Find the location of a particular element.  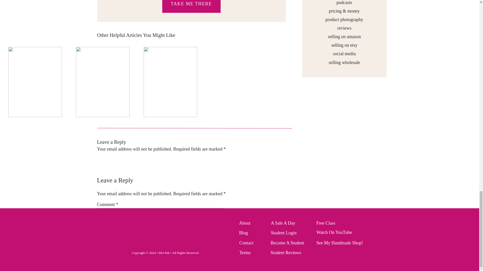

selling on amazon is located at coordinates (344, 36).